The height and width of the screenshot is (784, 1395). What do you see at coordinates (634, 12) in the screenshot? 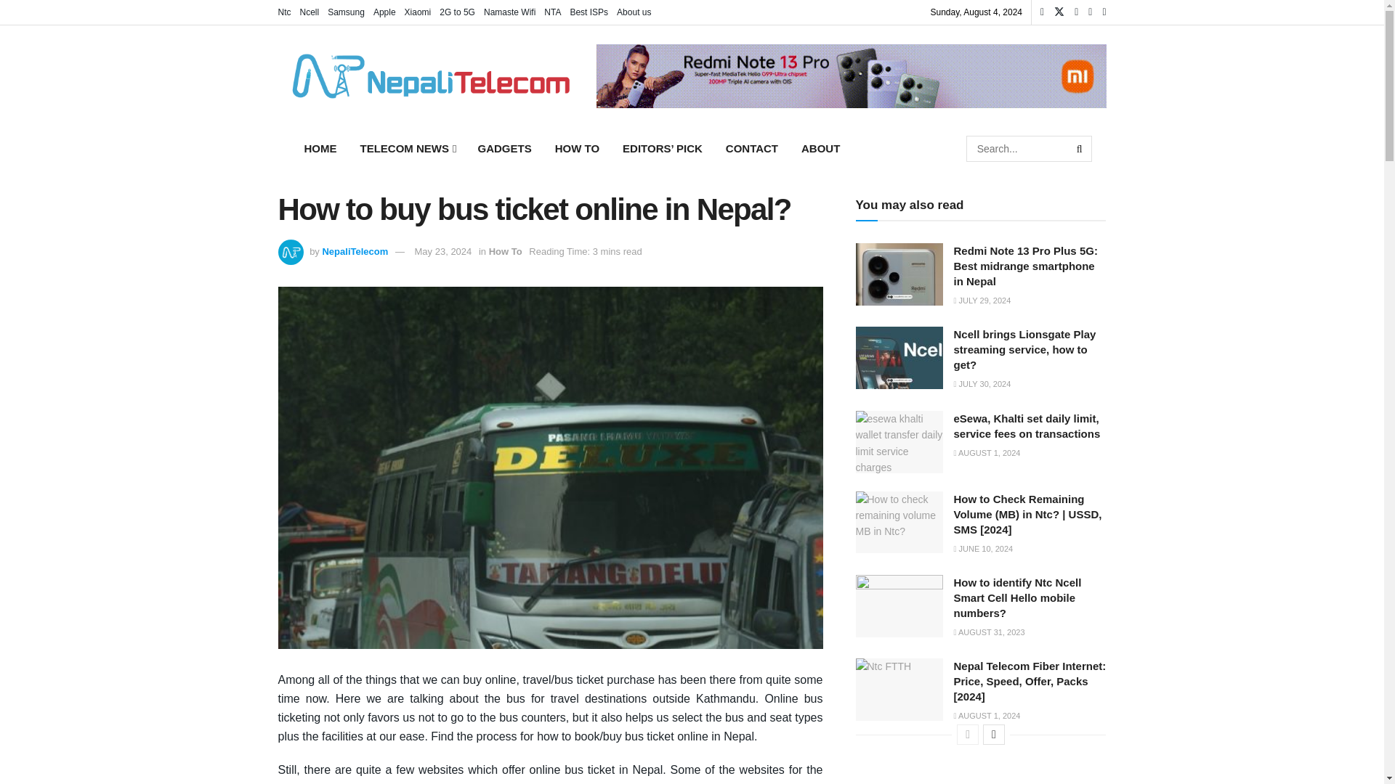
I see `About us` at bounding box center [634, 12].